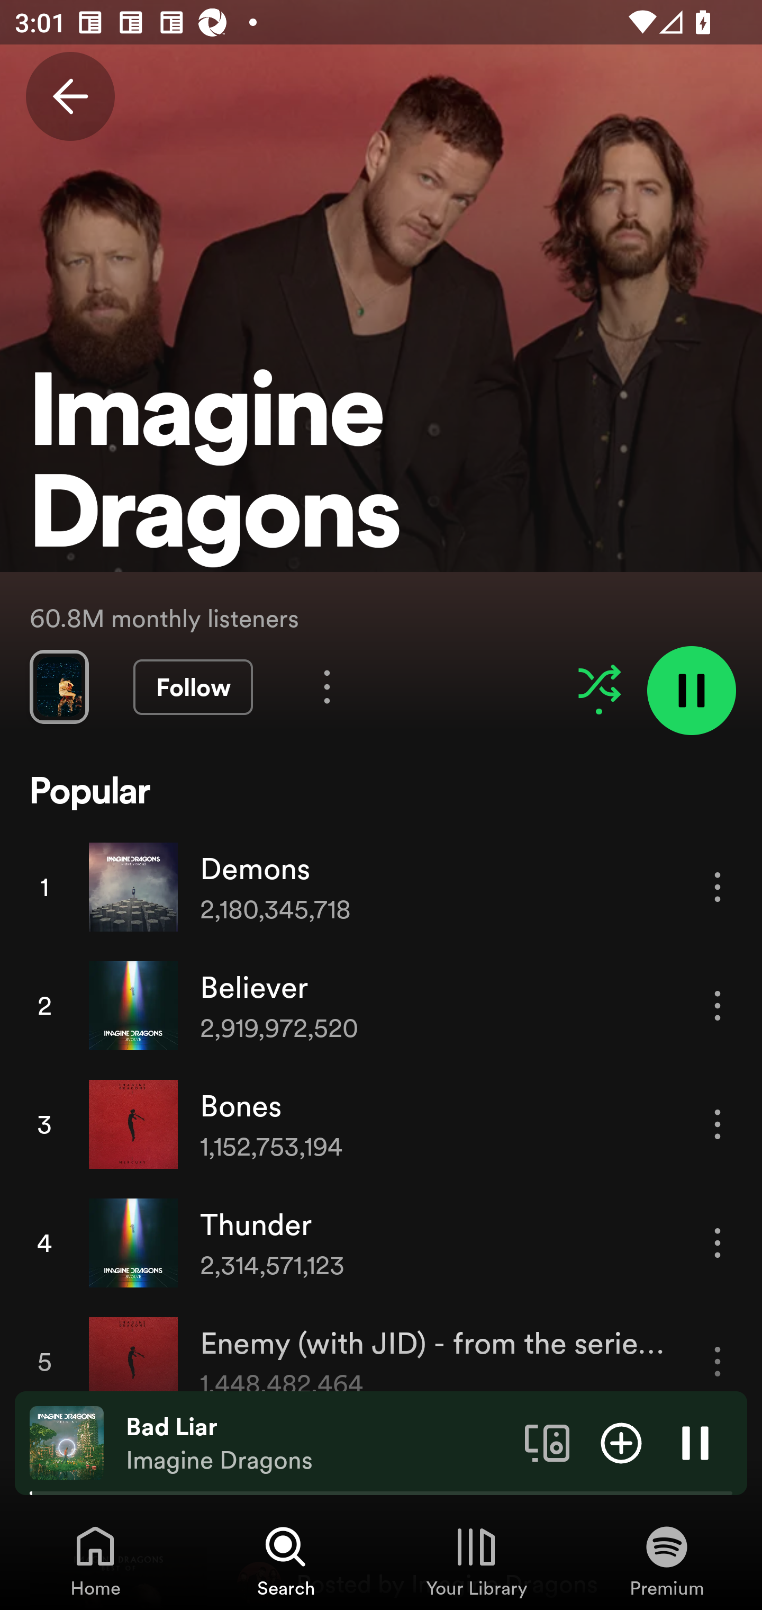 The width and height of the screenshot is (762, 1610). I want to click on Add item, so click(621, 1442).